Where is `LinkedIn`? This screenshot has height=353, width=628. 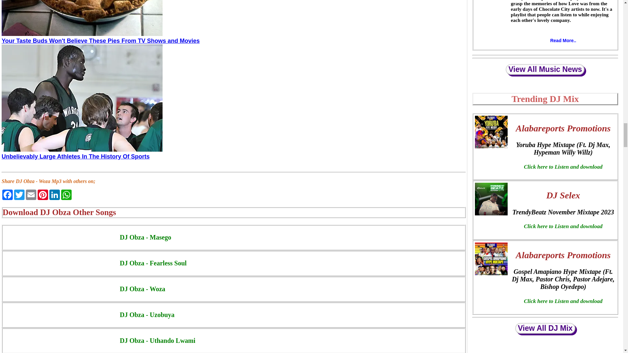 LinkedIn is located at coordinates (54, 195).